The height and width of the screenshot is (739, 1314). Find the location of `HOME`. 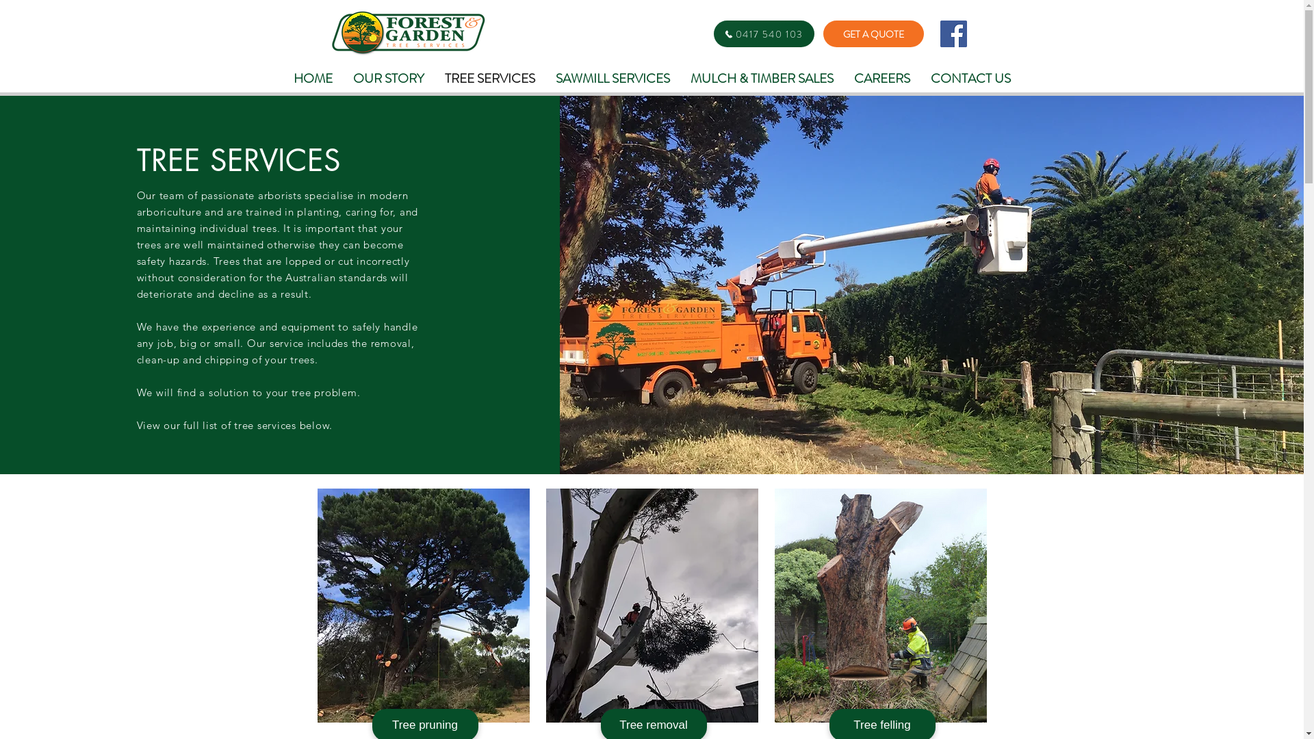

HOME is located at coordinates (313, 78).